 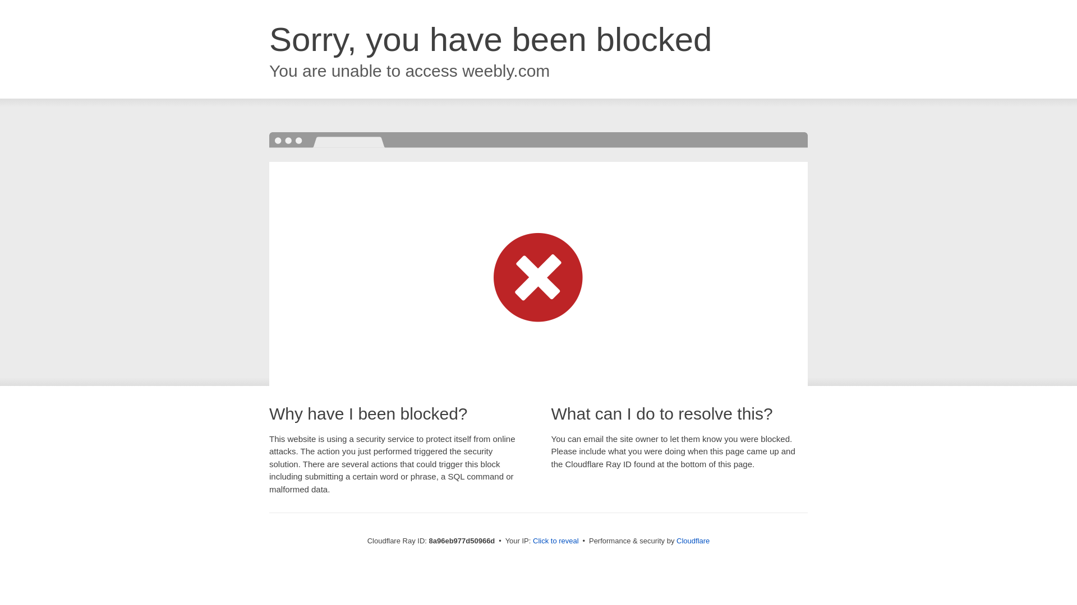 I want to click on Click to reveal, so click(x=556, y=541).